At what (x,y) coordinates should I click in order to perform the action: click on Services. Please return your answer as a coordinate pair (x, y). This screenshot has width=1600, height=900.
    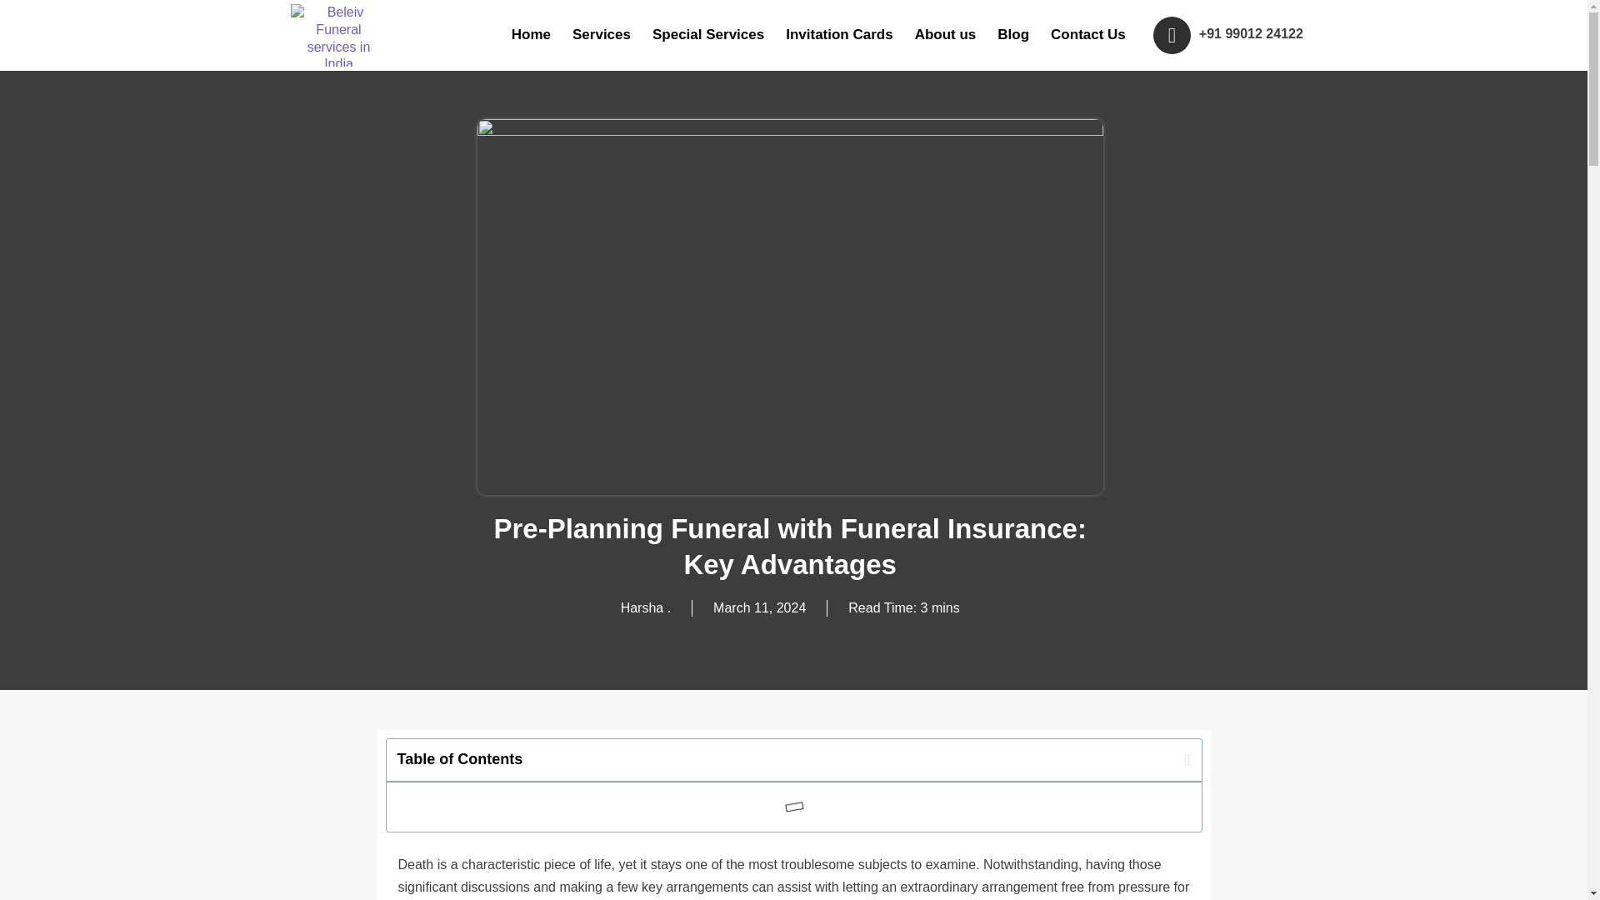
    Looking at the image, I should click on (601, 34).